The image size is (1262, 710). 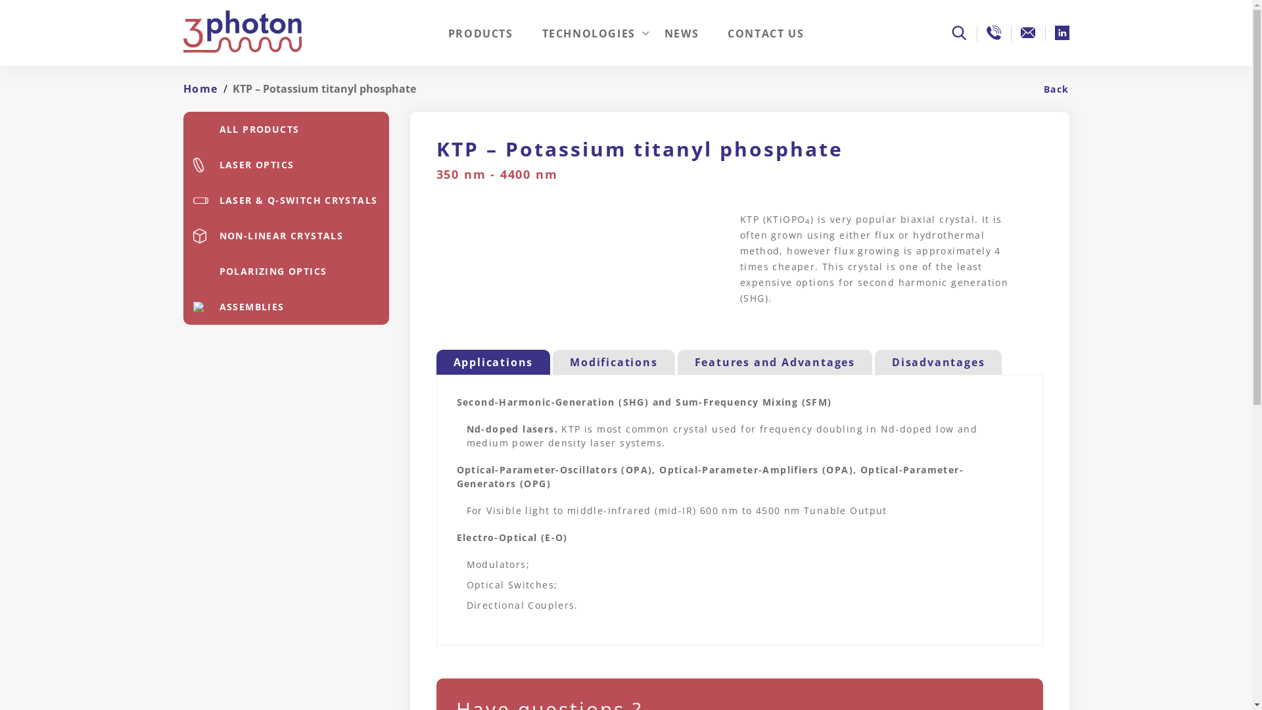 What do you see at coordinates (200, 89) in the screenshot?
I see `Home` at bounding box center [200, 89].